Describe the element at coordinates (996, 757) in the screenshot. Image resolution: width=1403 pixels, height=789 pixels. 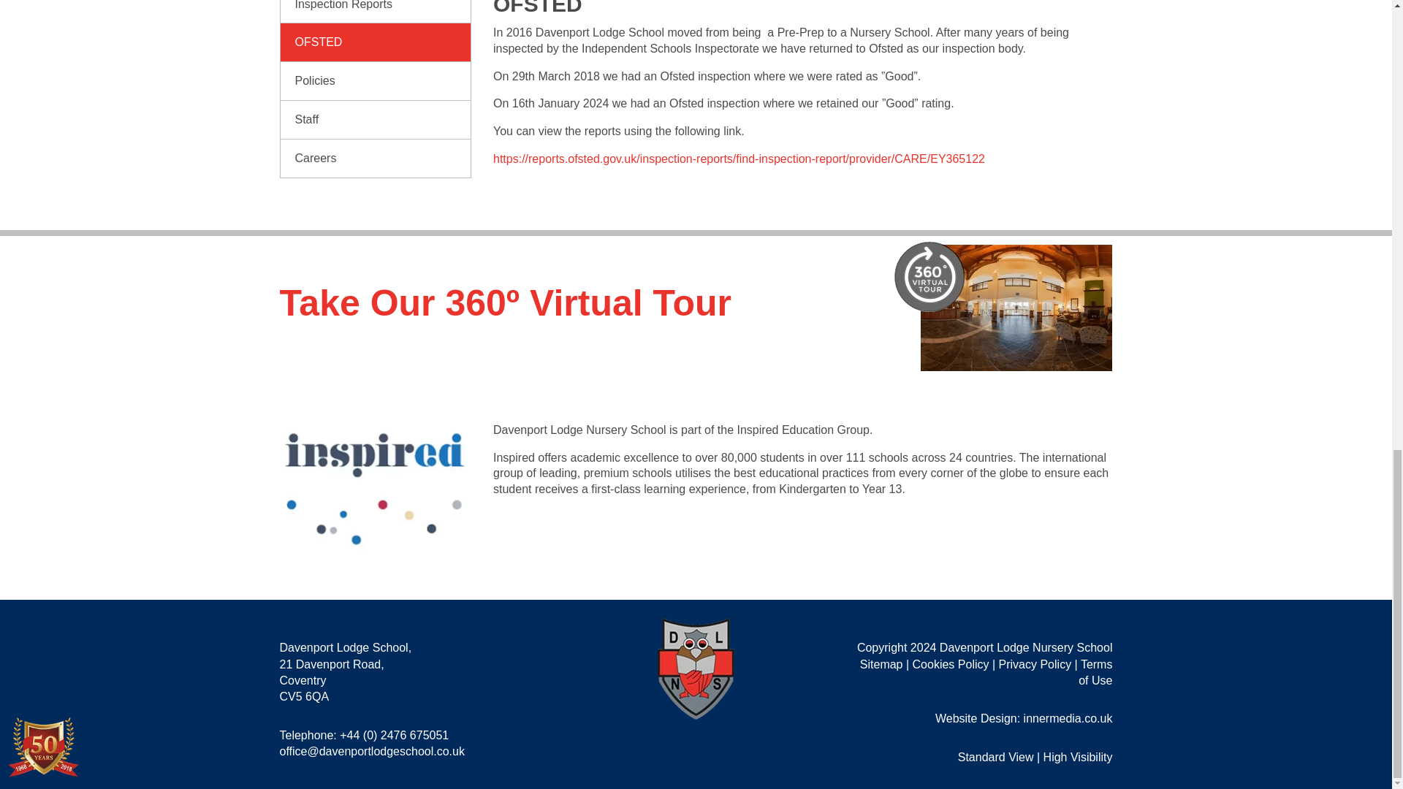
I see `Switch to Standard Visibility` at that location.